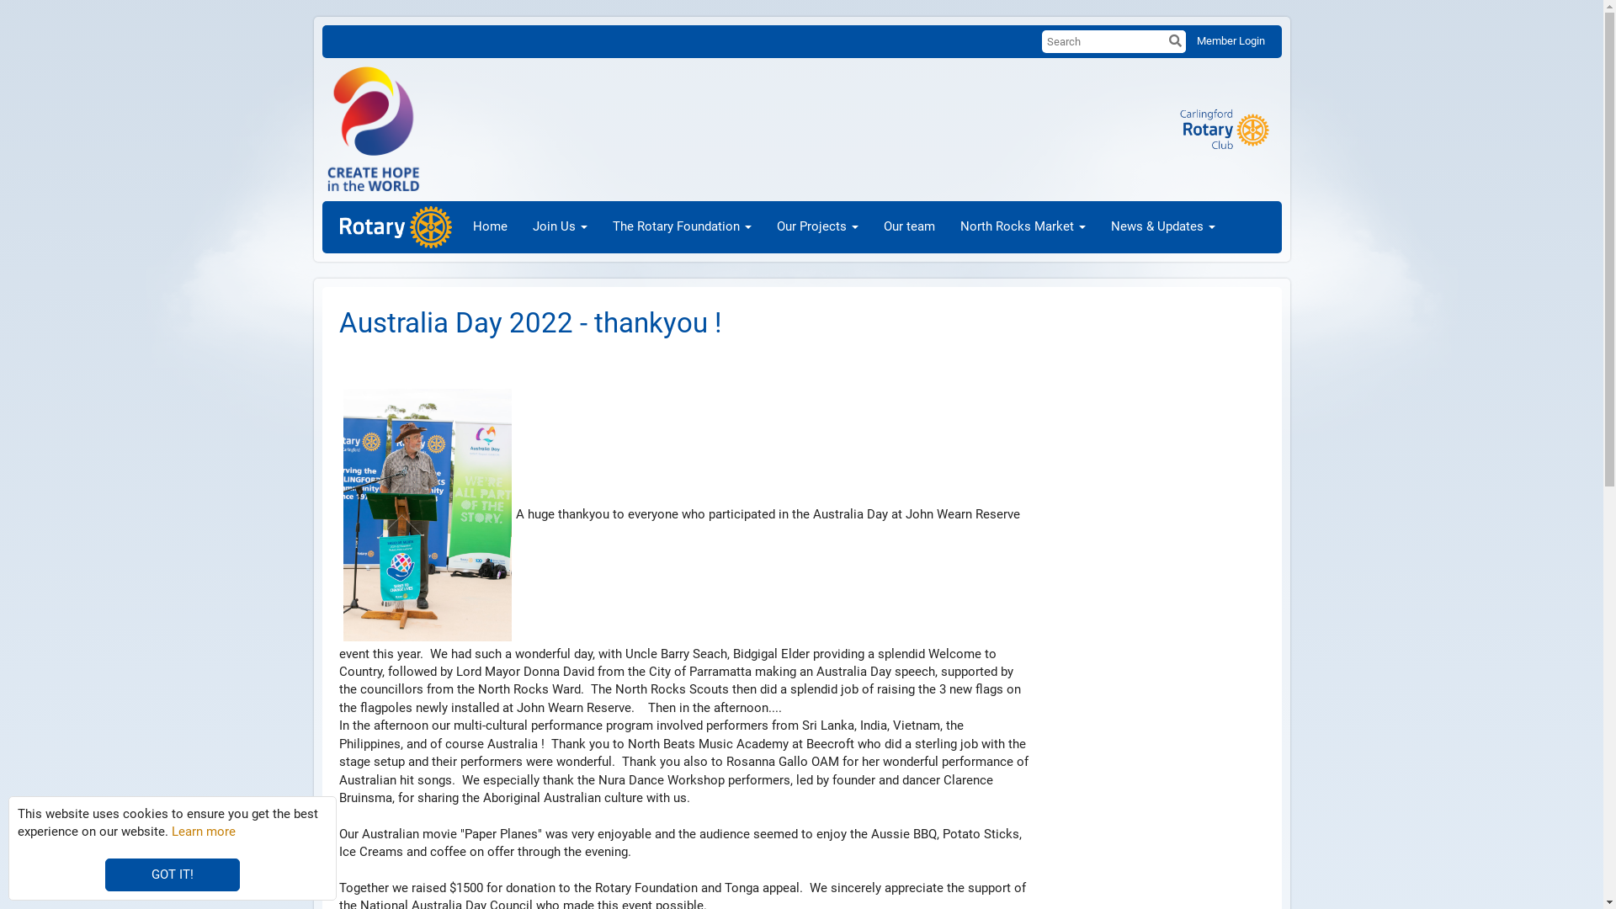 This screenshot has height=909, width=1616. What do you see at coordinates (173, 875) in the screenshot?
I see `GOT IT!` at bounding box center [173, 875].